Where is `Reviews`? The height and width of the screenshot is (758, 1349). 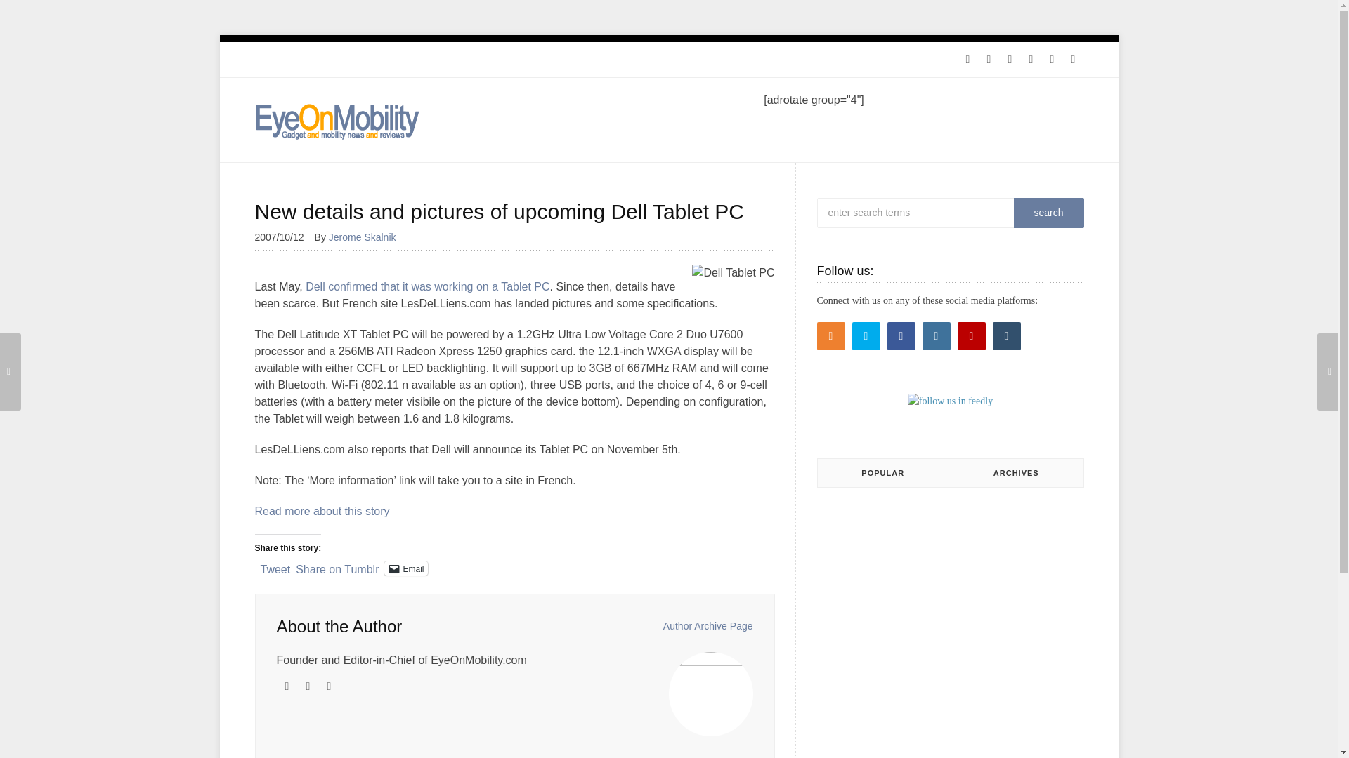 Reviews is located at coordinates (320, 60).